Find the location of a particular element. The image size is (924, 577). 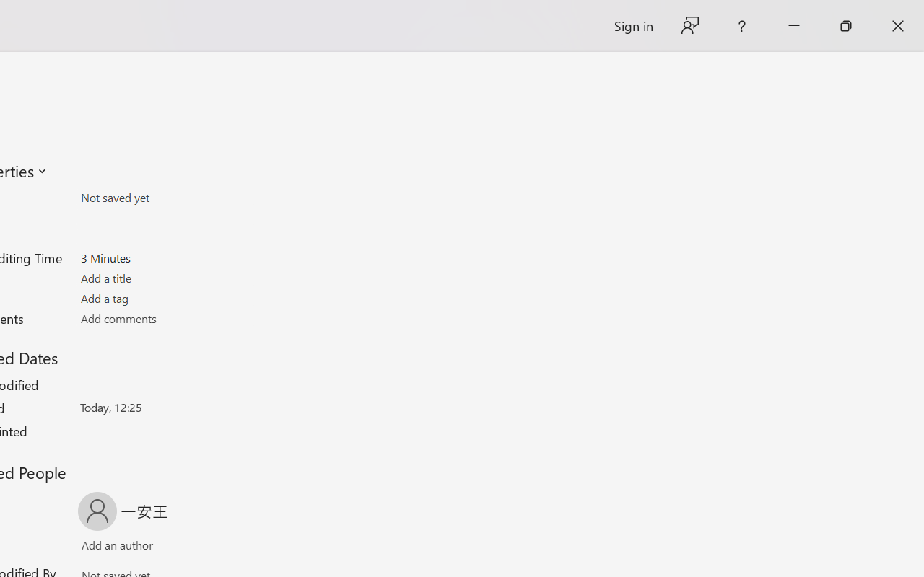

Tags is located at coordinates (165, 298).